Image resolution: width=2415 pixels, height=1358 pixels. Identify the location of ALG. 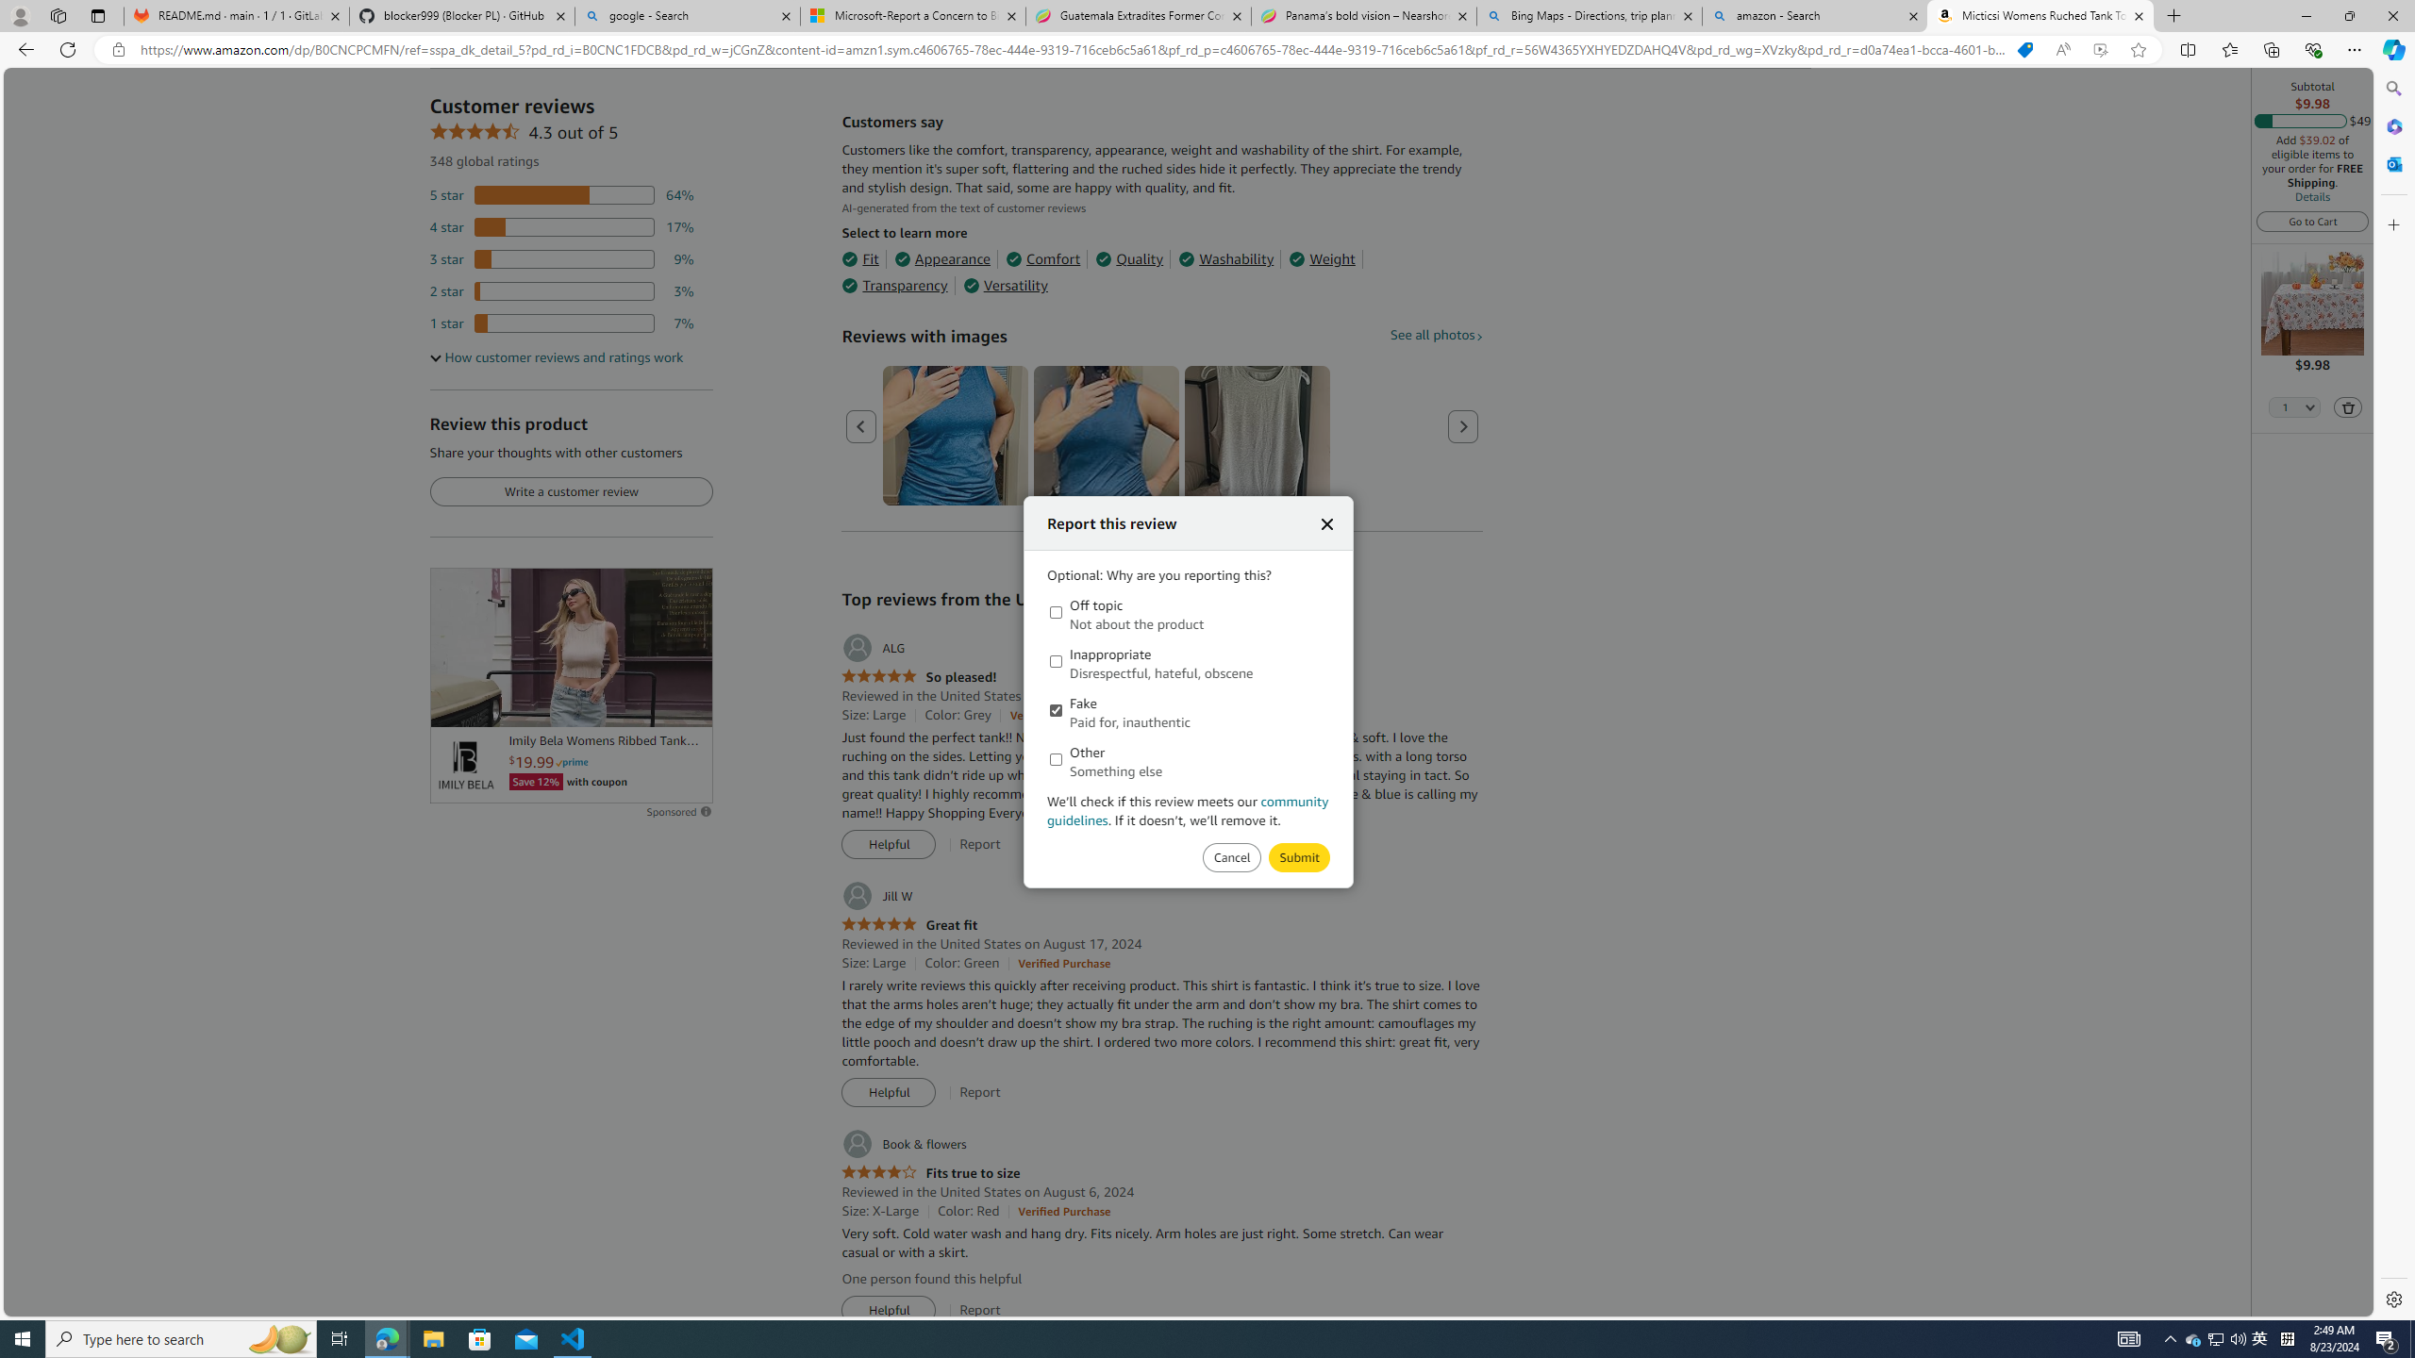
(873, 648).